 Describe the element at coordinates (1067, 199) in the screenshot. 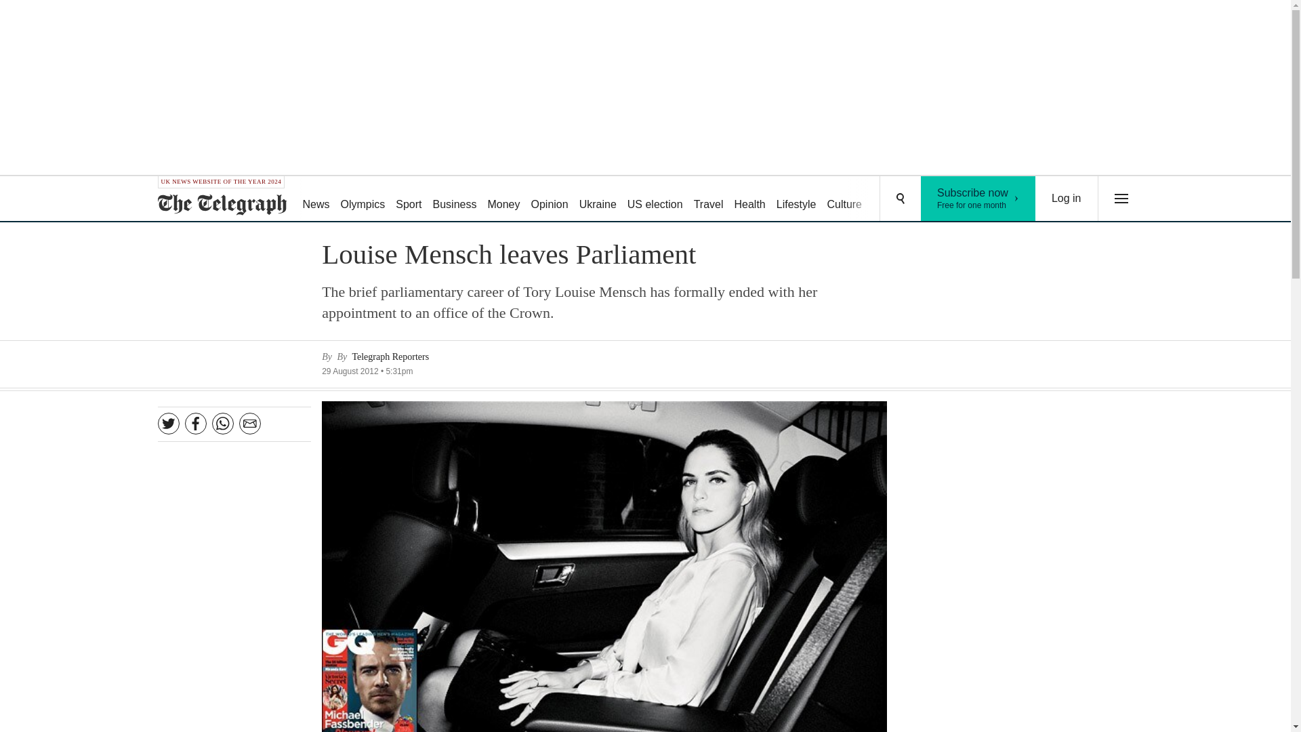

I see `Culture` at that location.